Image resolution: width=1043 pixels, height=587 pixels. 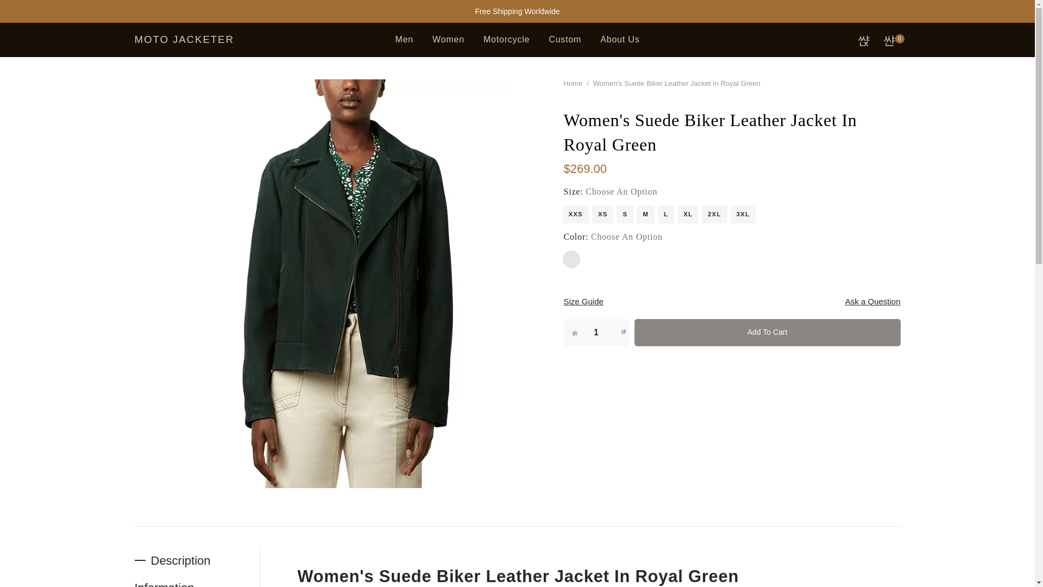 I want to click on Home, so click(x=574, y=83).